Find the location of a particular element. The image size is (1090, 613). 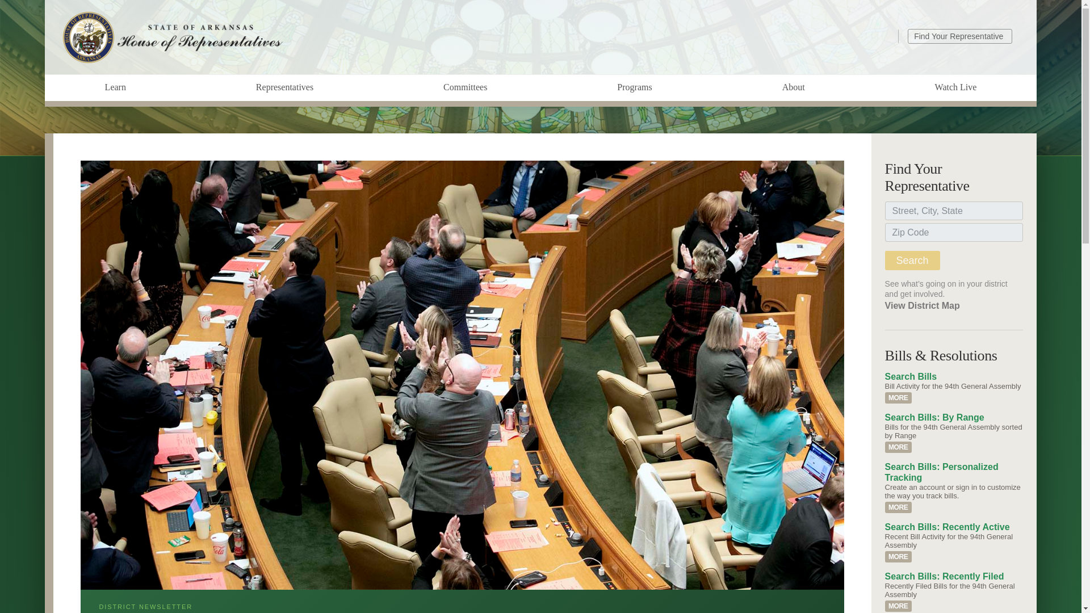

Watch Live is located at coordinates (955, 87).